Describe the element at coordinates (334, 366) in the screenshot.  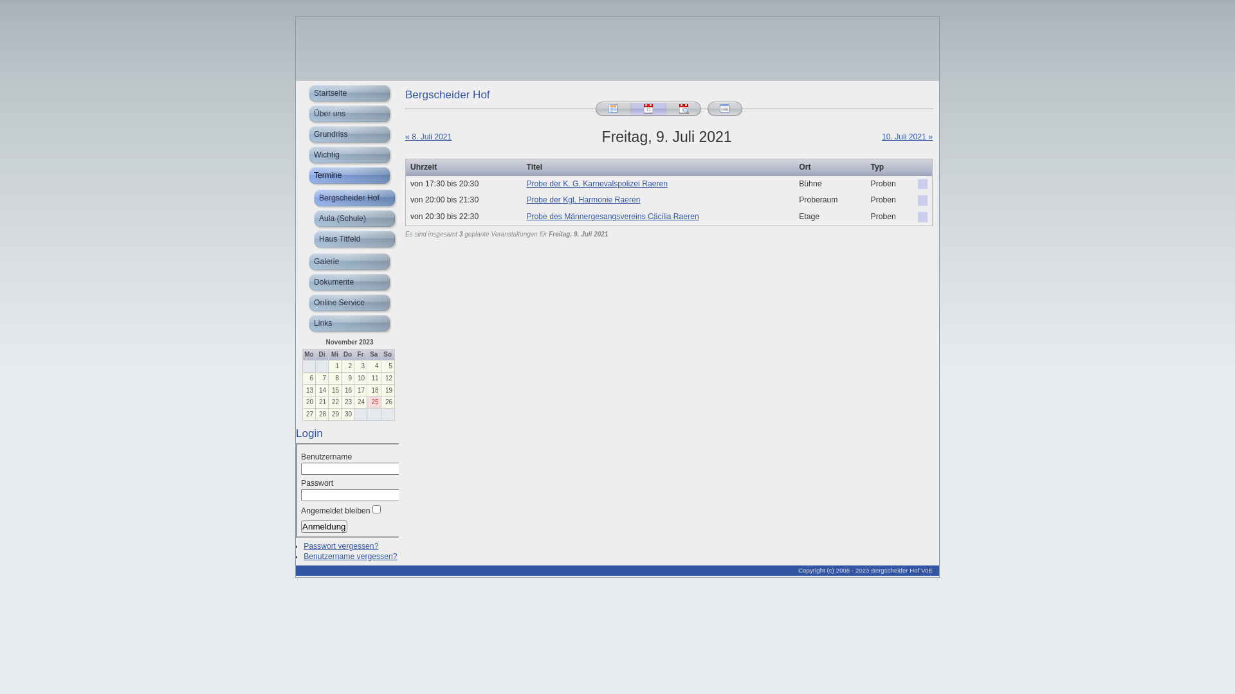
I see `1` at that location.